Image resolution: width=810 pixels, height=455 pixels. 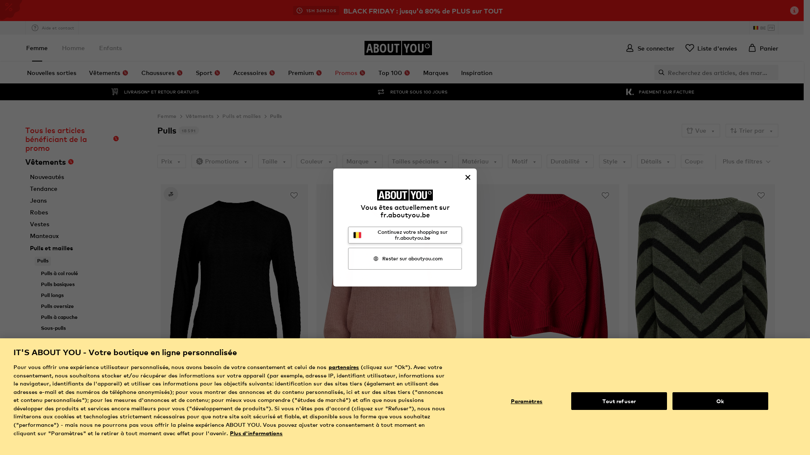 What do you see at coordinates (53, 447) in the screenshot?
I see `Maillots de bain` at bounding box center [53, 447].